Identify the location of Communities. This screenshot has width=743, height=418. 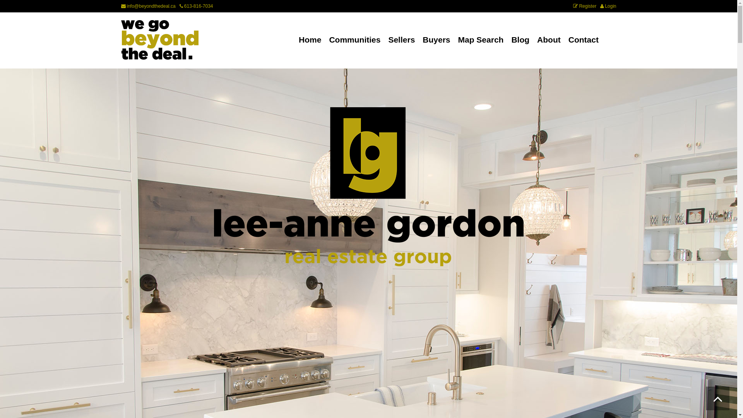
(354, 40).